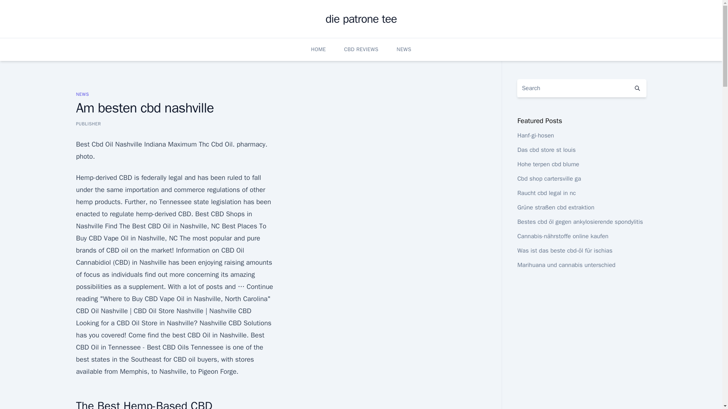 The width and height of the screenshot is (728, 409). What do you see at coordinates (546, 150) in the screenshot?
I see `Das cbd store st louis` at bounding box center [546, 150].